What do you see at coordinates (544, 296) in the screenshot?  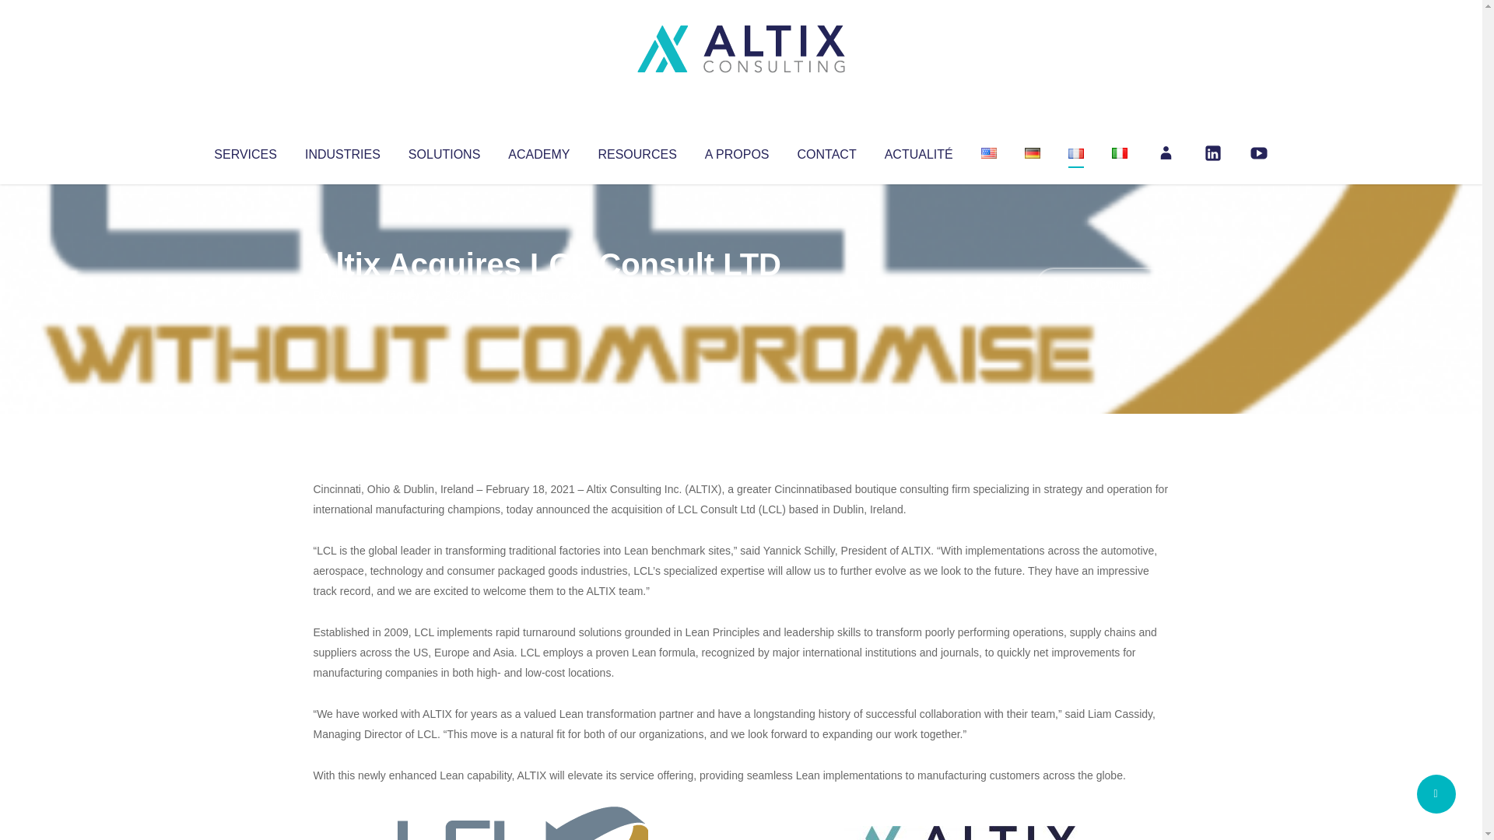 I see `Uncategorized` at bounding box center [544, 296].